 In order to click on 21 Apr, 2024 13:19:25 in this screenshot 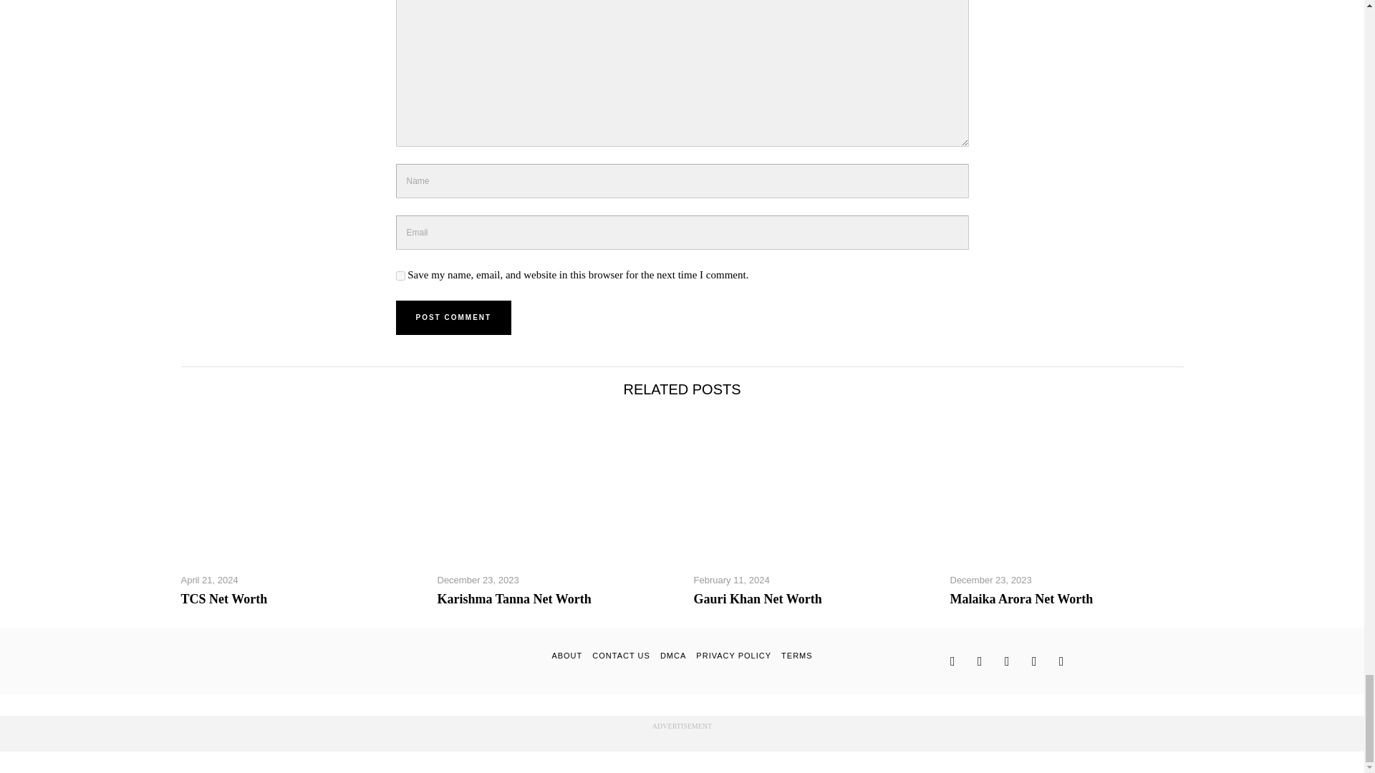, I will do `click(209, 580)`.